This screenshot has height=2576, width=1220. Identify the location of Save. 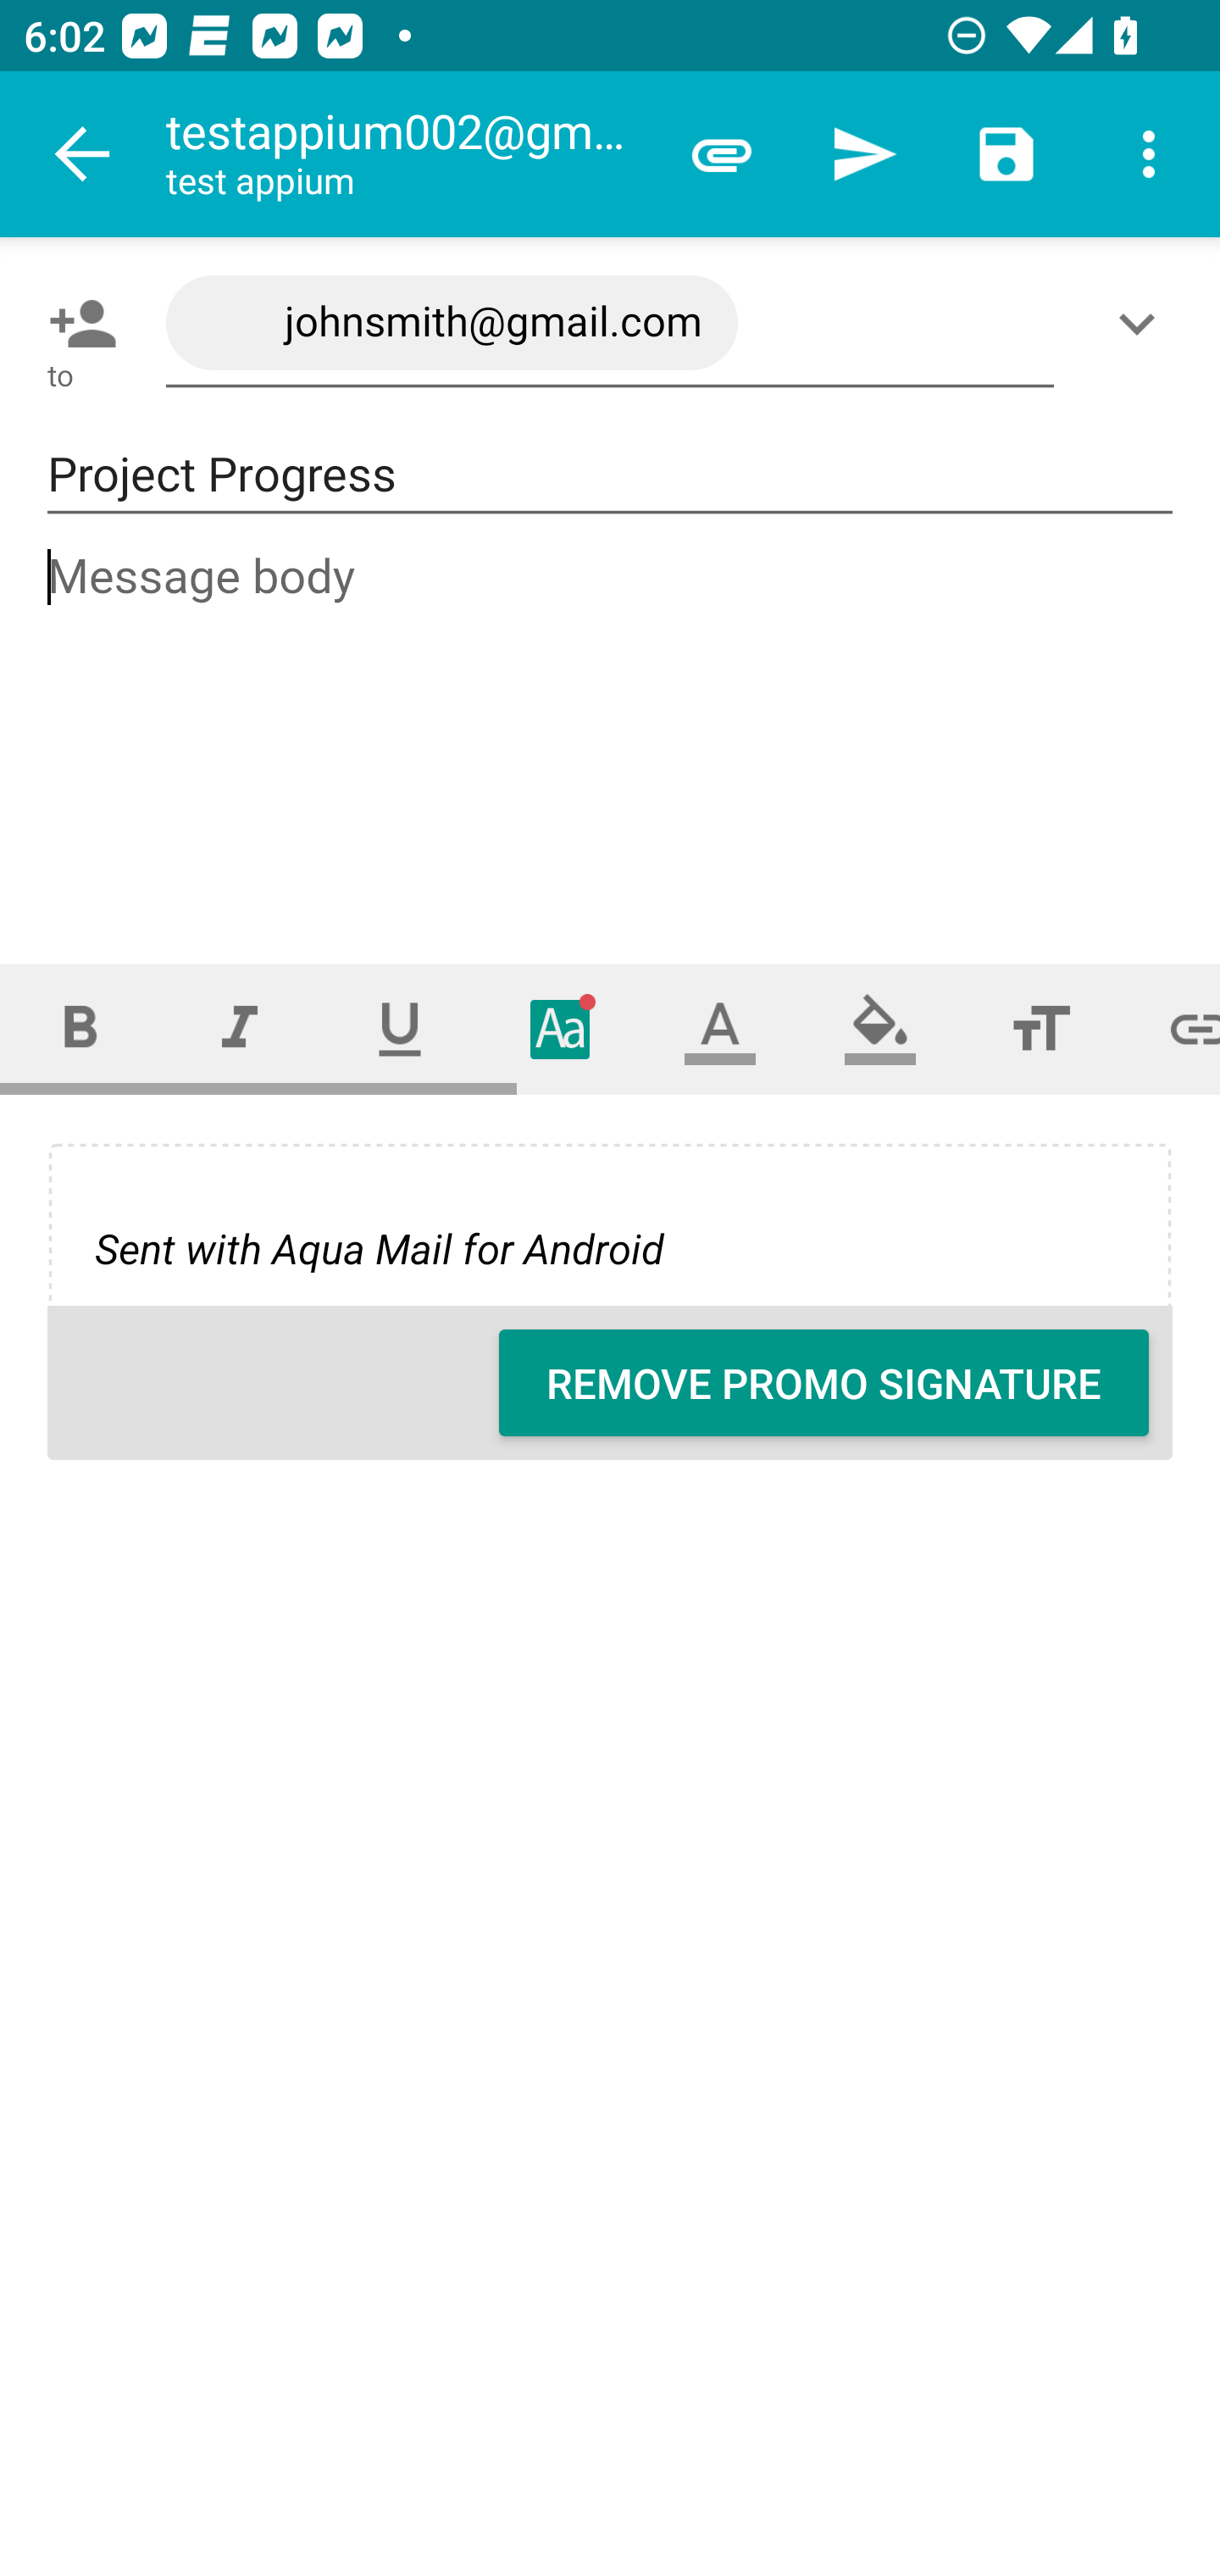
(1006, 154).